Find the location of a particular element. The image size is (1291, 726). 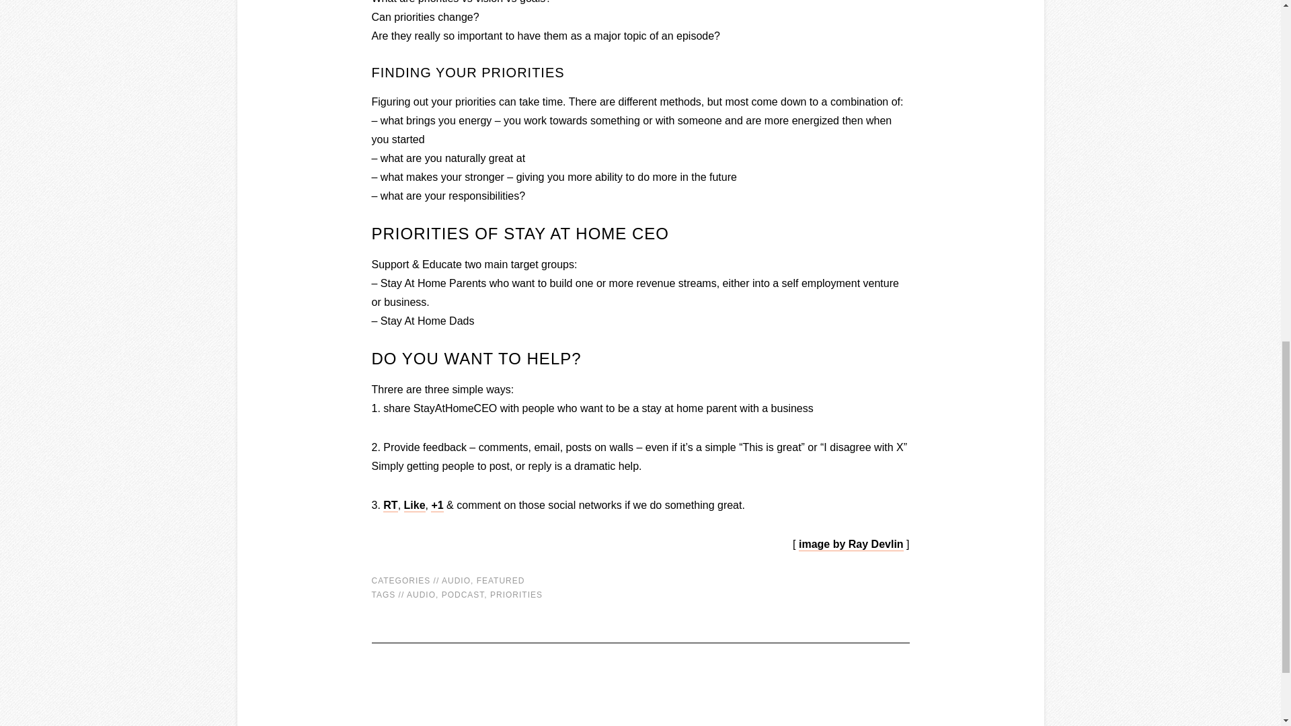

RT is located at coordinates (390, 506).